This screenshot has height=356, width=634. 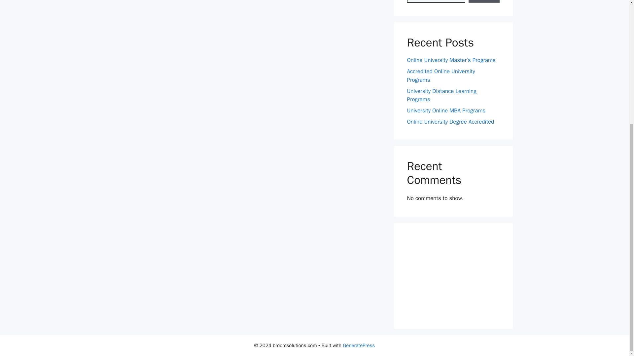 What do you see at coordinates (441, 75) in the screenshot?
I see `Accredited Online University Programs` at bounding box center [441, 75].